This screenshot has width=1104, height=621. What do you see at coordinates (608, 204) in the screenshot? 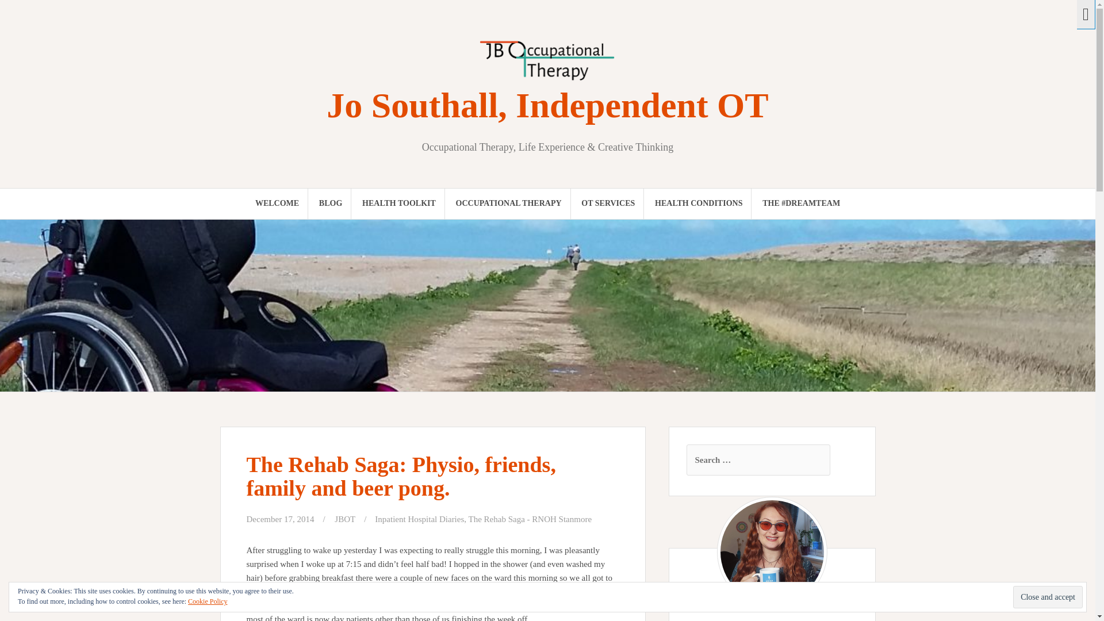
I see `OT SERVICES` at bounding box center [608, 204].